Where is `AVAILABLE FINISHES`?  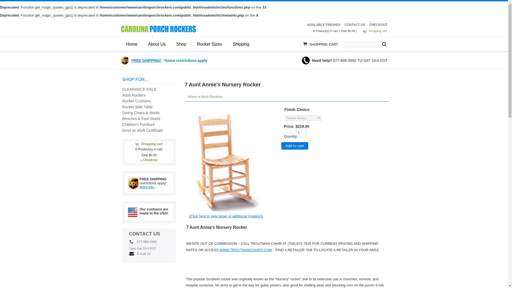 AVAILABLE FINISHES is located at coordinates (323, 25).